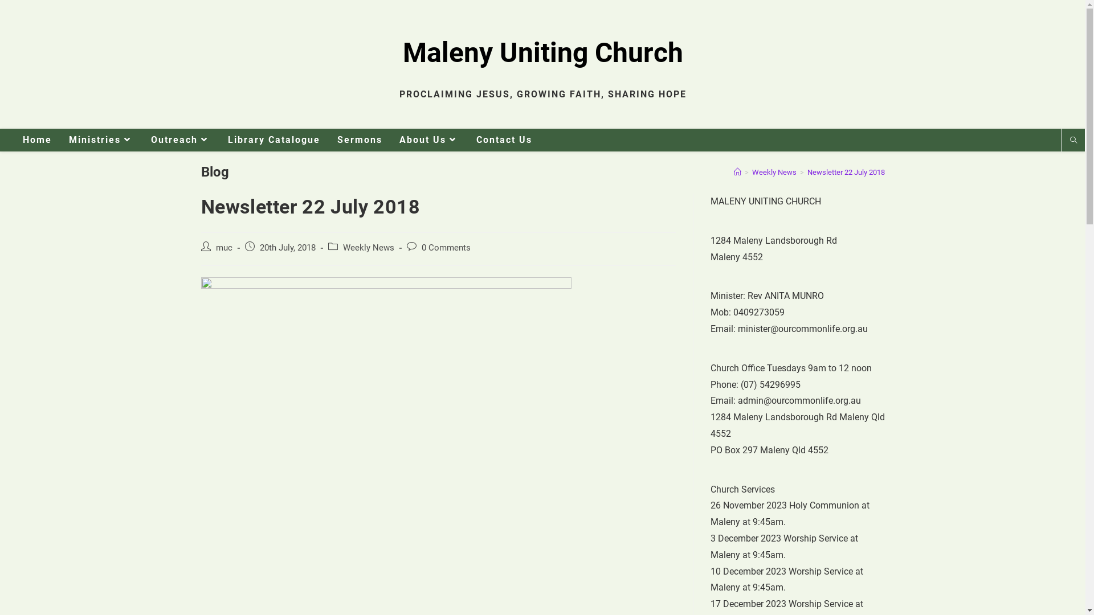 The image size is (1094, 615). Describe the element at coordinates (369, 248) in the screenshot. I see `Weekly News` at that location.